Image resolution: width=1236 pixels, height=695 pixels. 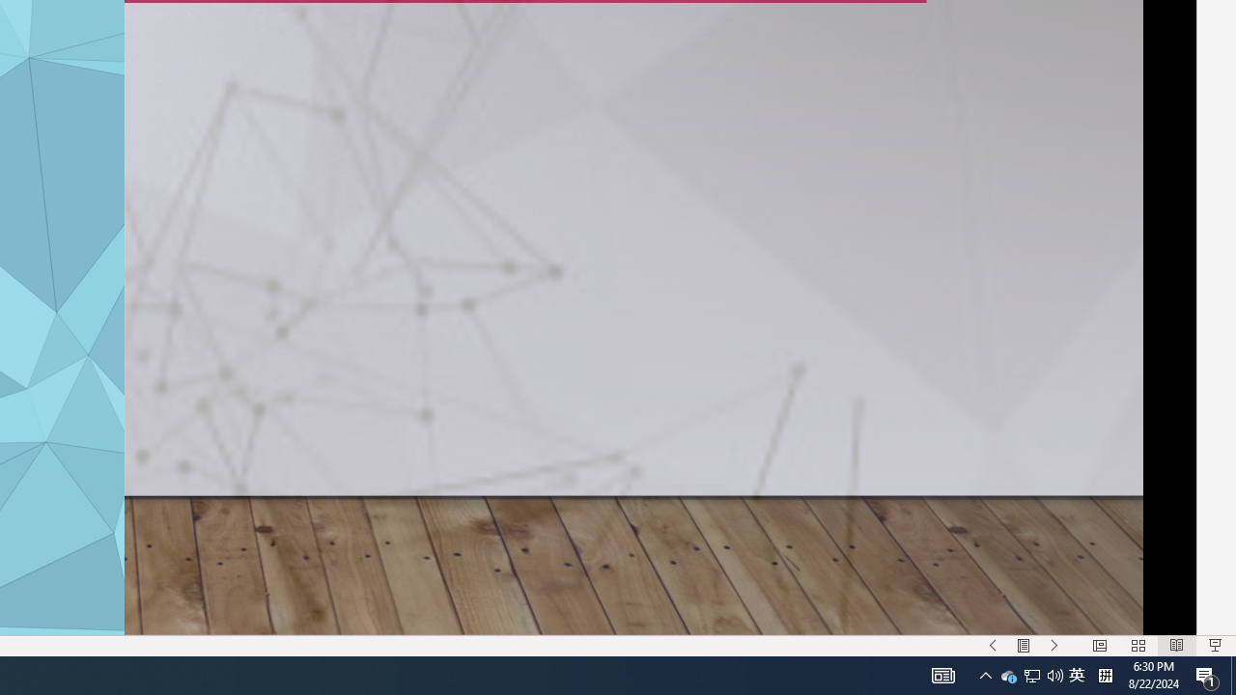 What do you see at coordinates (1054, 645) in the screenshot?
I see `Slide Show Next On` at bounding box center [1054, 645].